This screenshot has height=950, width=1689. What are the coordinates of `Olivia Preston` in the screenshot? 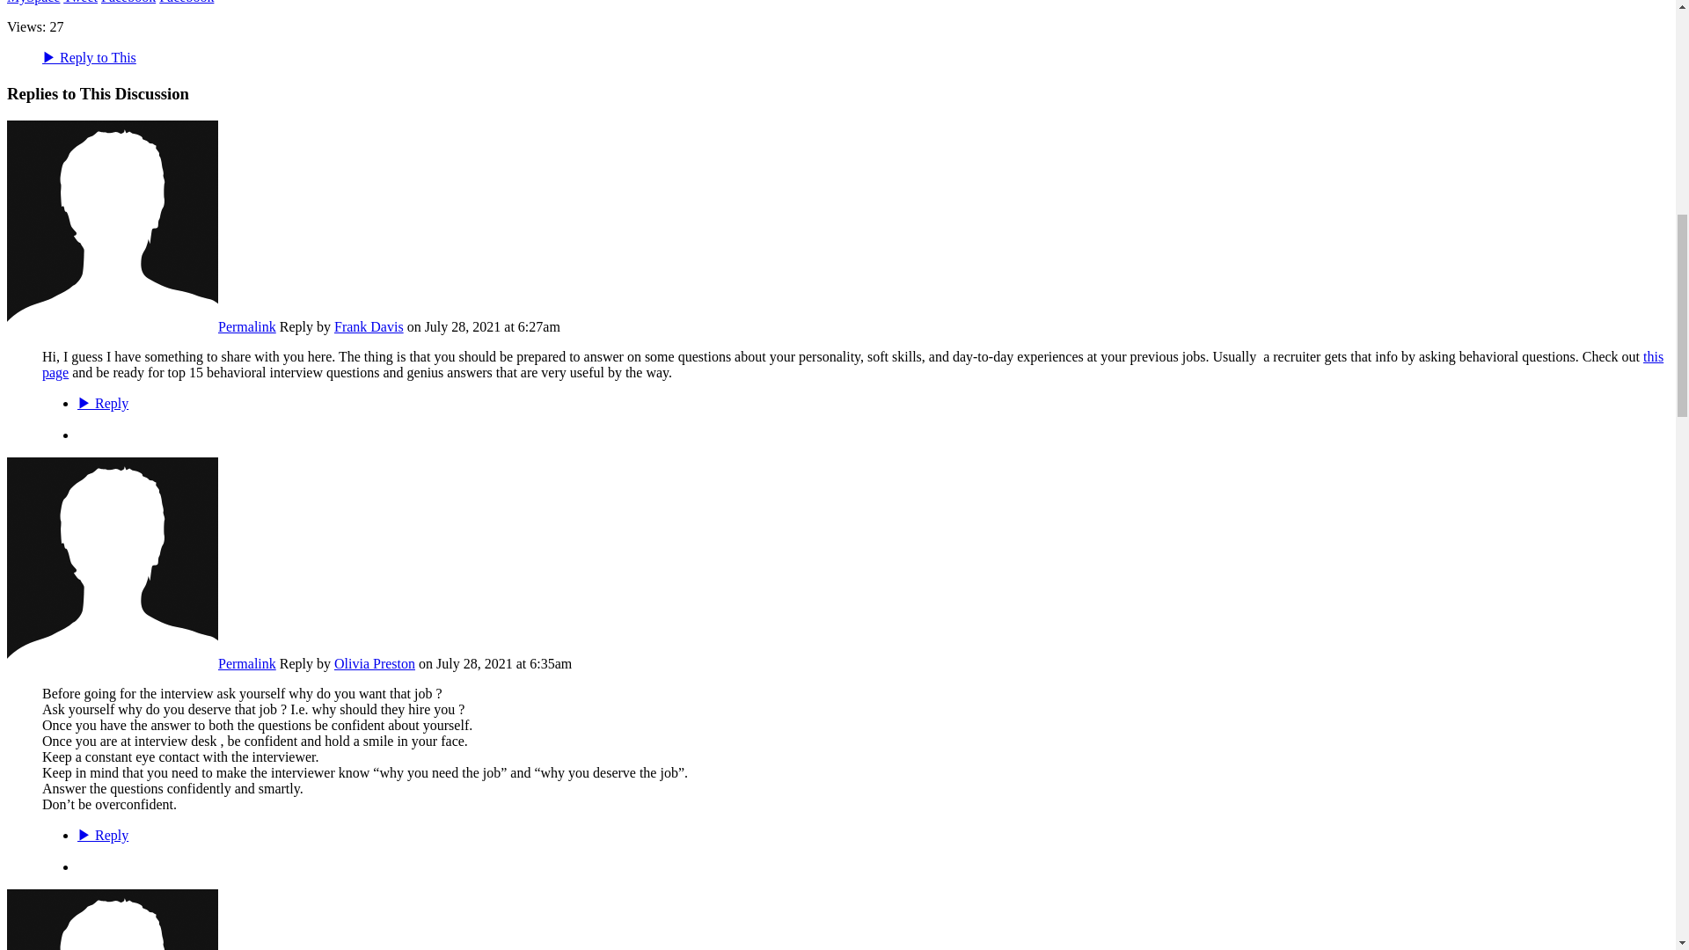 It's located at (375, 663).